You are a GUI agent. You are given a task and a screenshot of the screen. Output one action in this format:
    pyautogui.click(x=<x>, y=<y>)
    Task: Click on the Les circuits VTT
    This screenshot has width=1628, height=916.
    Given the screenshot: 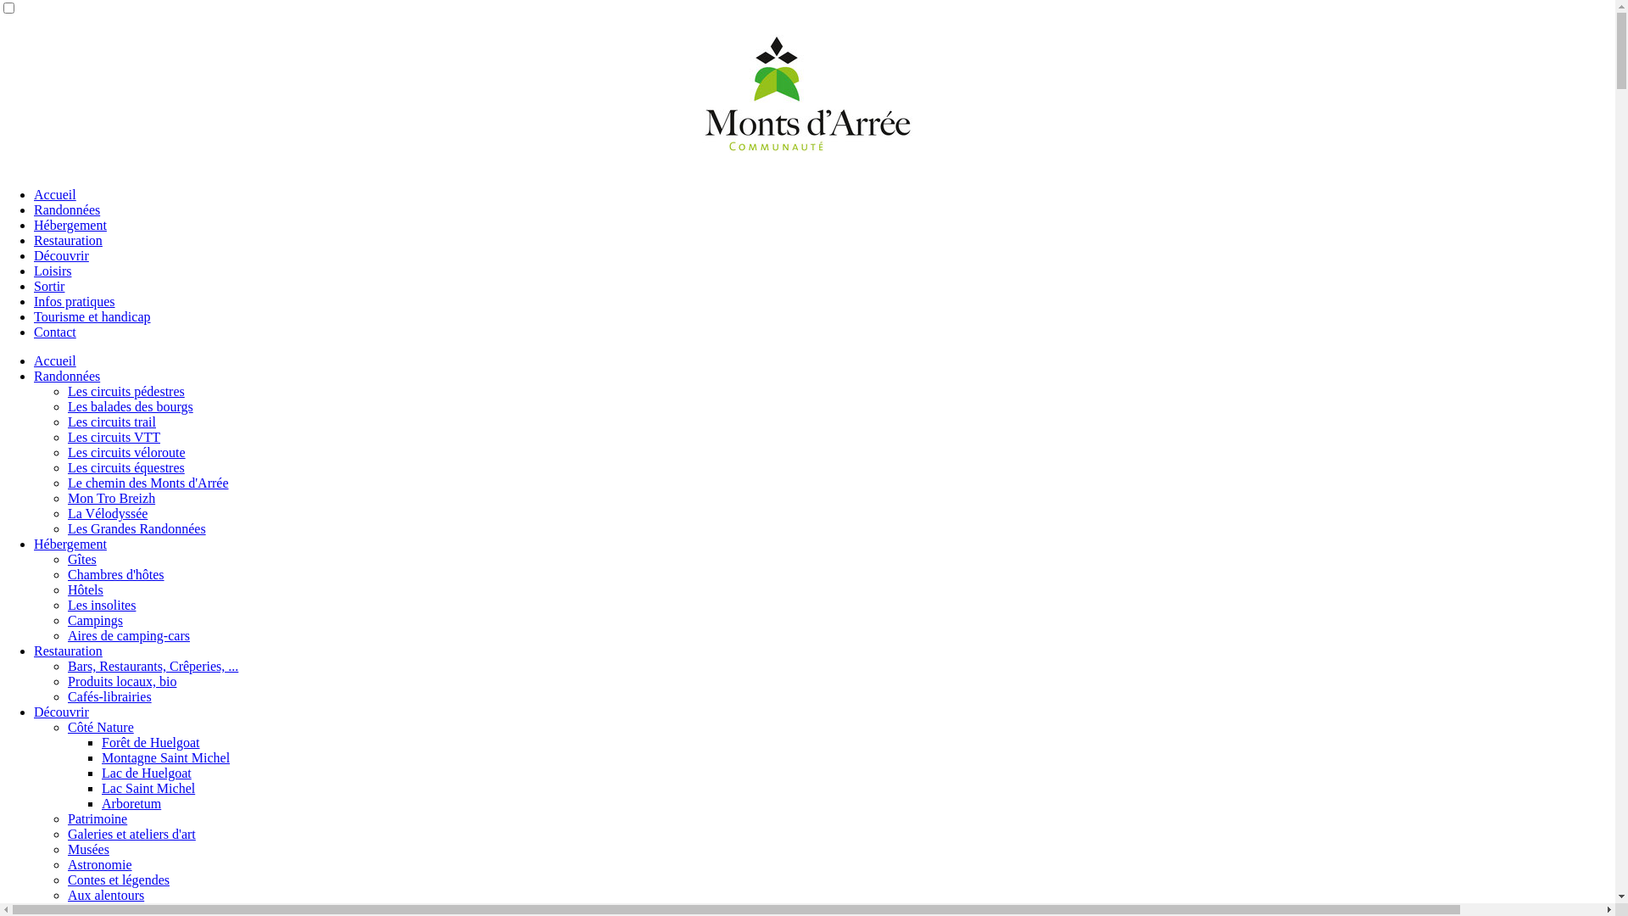 What is the action you would take?
    pyautogui.click(x=114, y=438)
    